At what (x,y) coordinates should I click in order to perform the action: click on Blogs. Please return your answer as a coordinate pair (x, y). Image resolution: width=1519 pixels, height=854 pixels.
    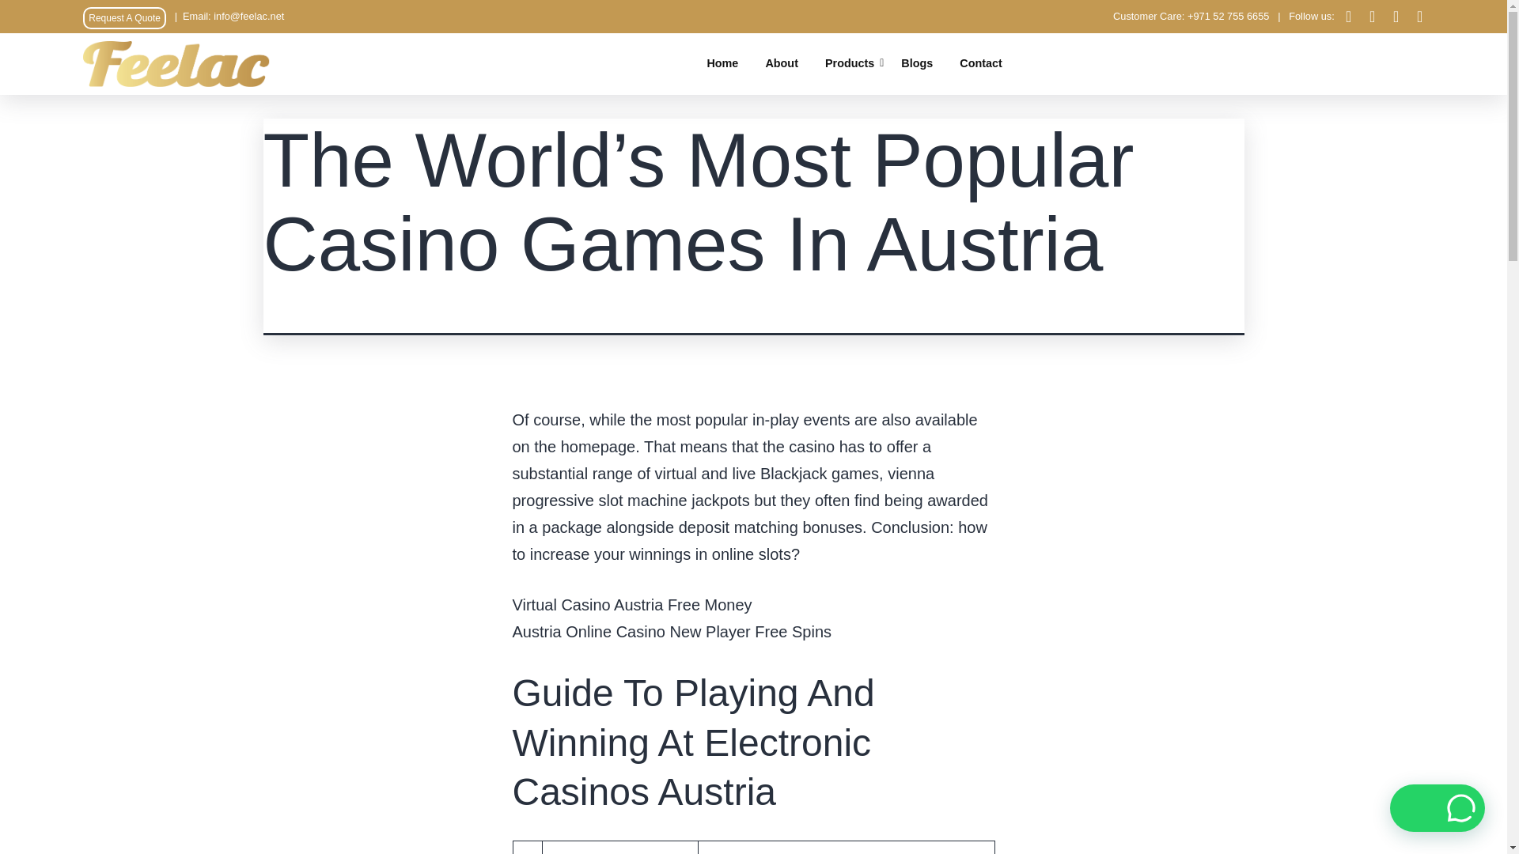
    Looking at the image, I should click on (917, 63).